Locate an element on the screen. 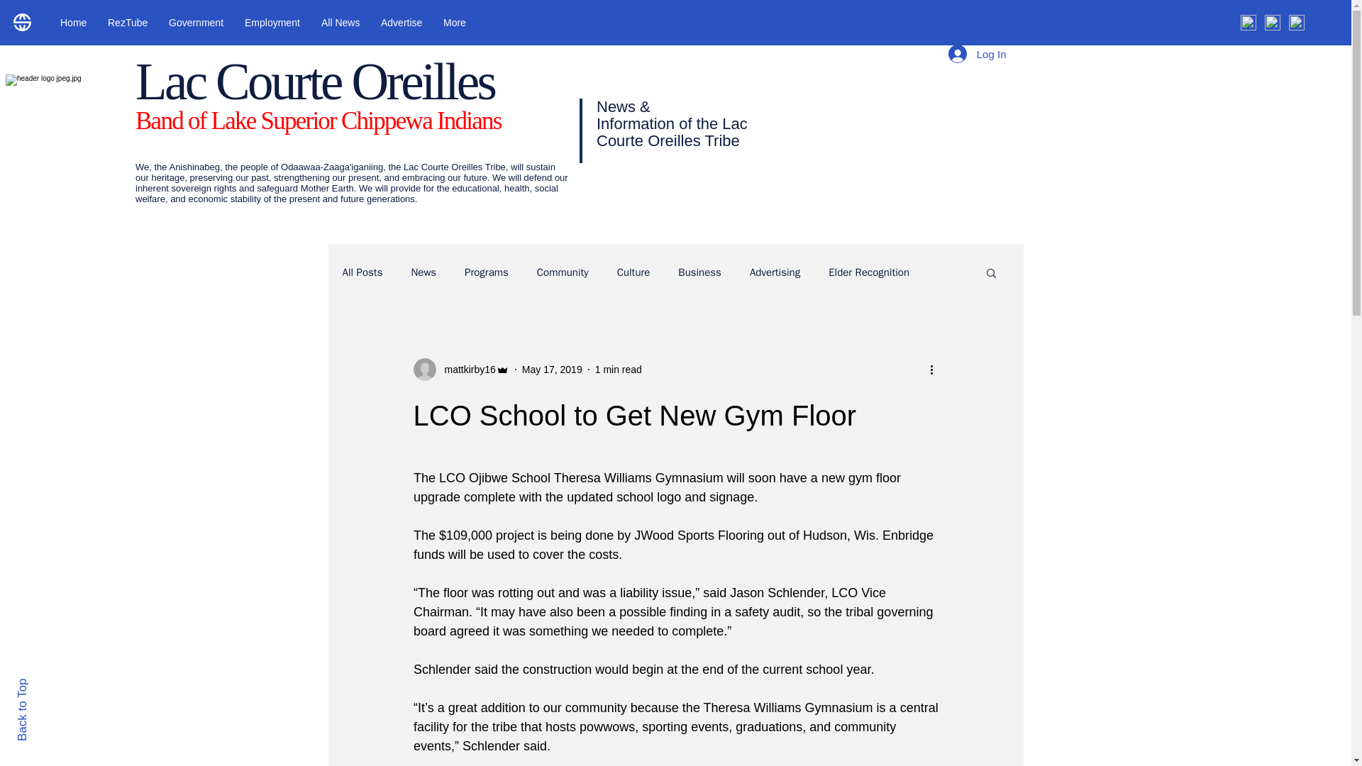  RezTube is located at coordinates (127, 23).